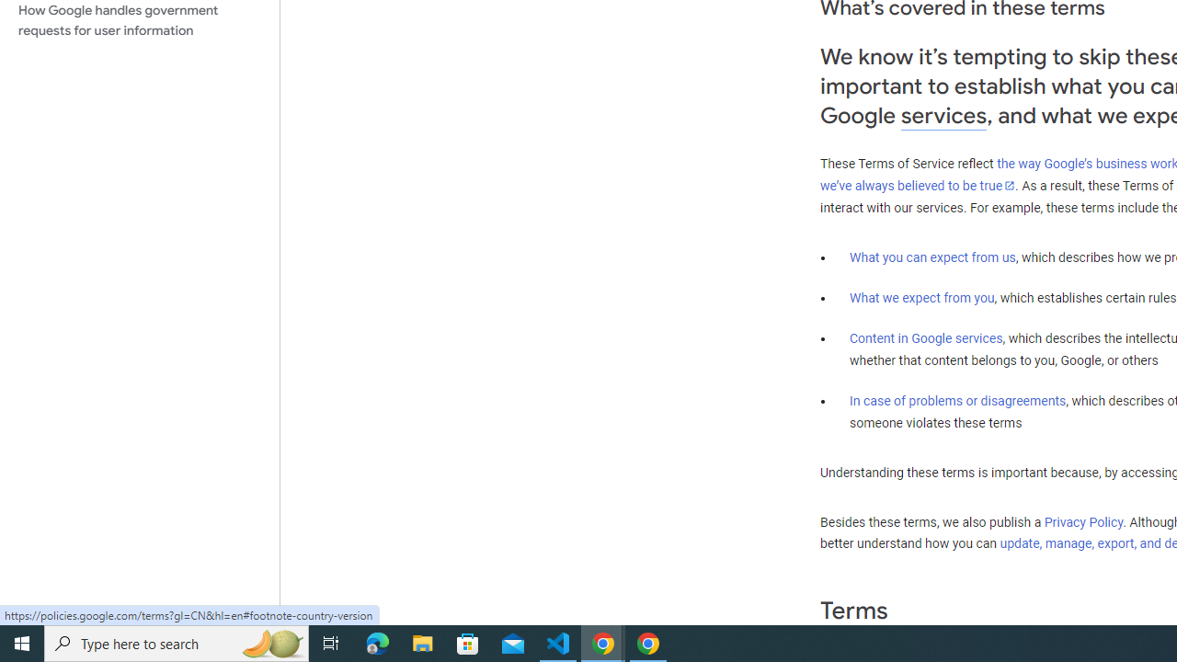  What do you see at coordinates (943, 116) in the screenshot?
I see `services` at bounding box center [943, 116].